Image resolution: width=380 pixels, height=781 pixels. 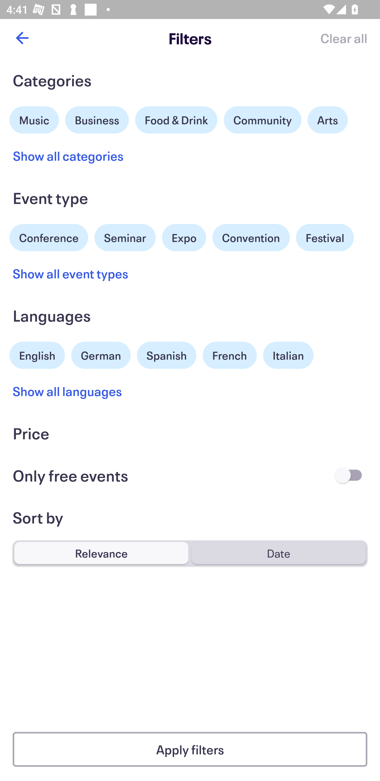 What do you see at coordinates (251, 237) in the screenshot?
I see `Convention` at bounding box center [251, 237].